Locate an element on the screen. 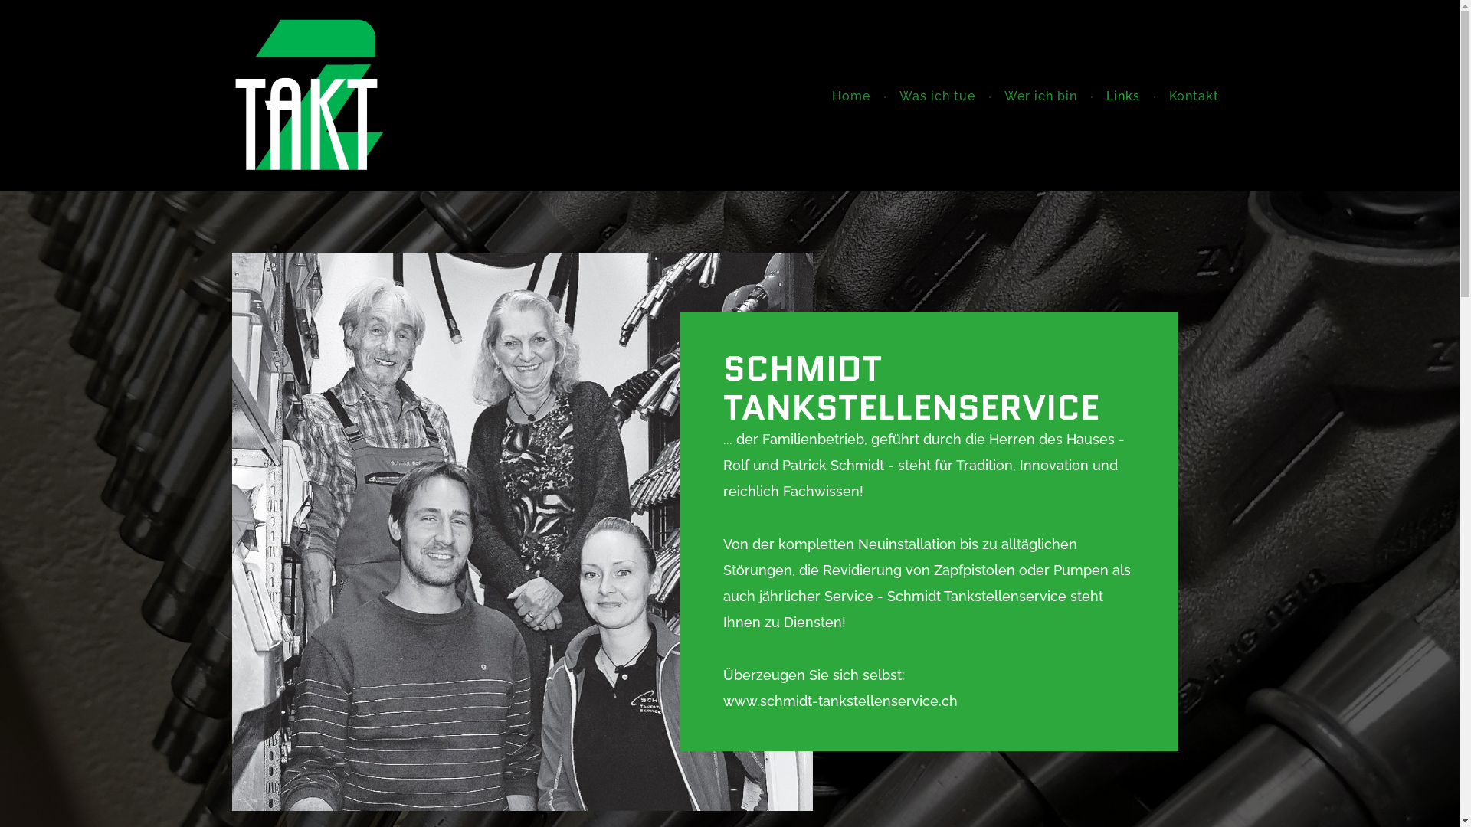 This screenshot has width=1471, height=827. Links is located at coordinates (1123, 96).